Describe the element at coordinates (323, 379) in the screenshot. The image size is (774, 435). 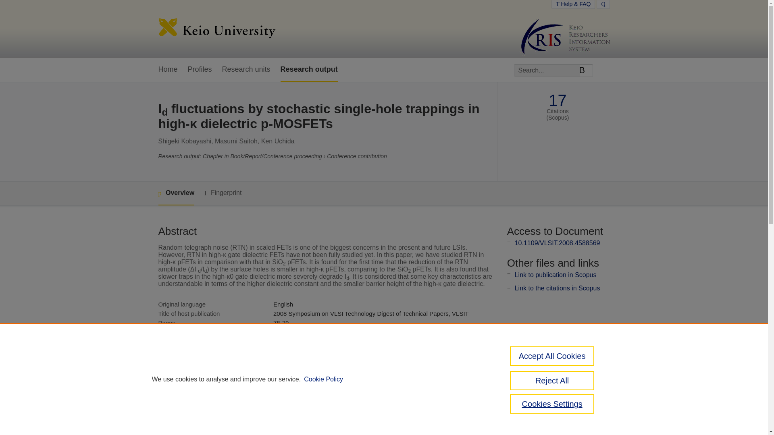
I see `Cookie Policy` at that location.